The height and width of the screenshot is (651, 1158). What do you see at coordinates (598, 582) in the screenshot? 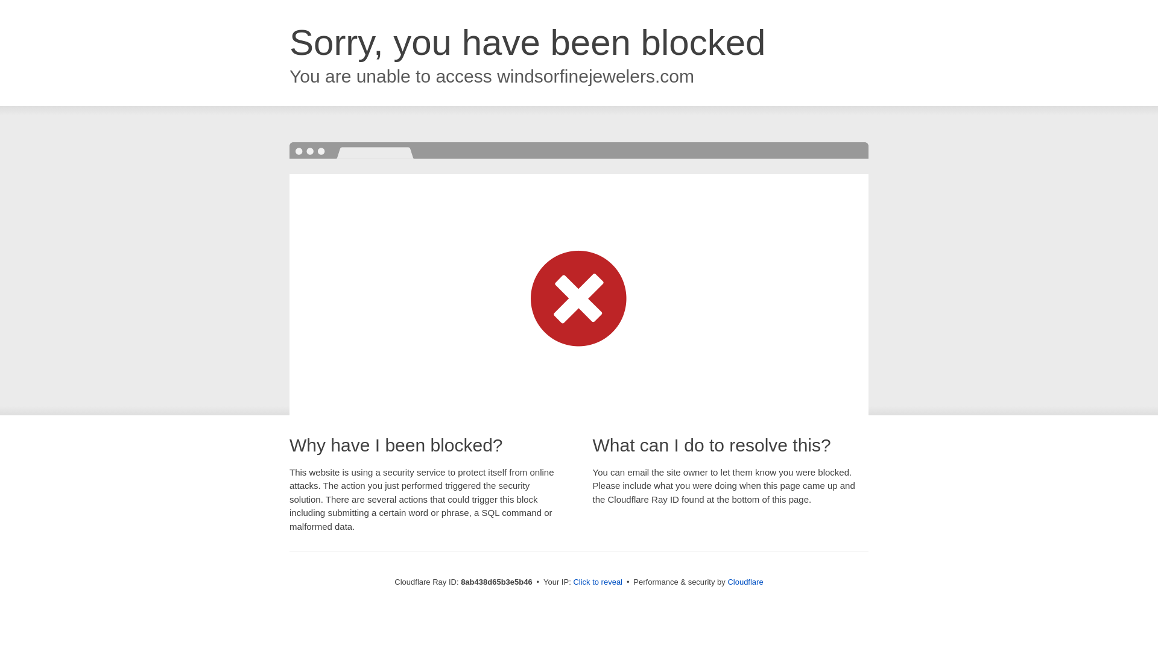
I see `Click to reveal` at bounding box center [598, 582].